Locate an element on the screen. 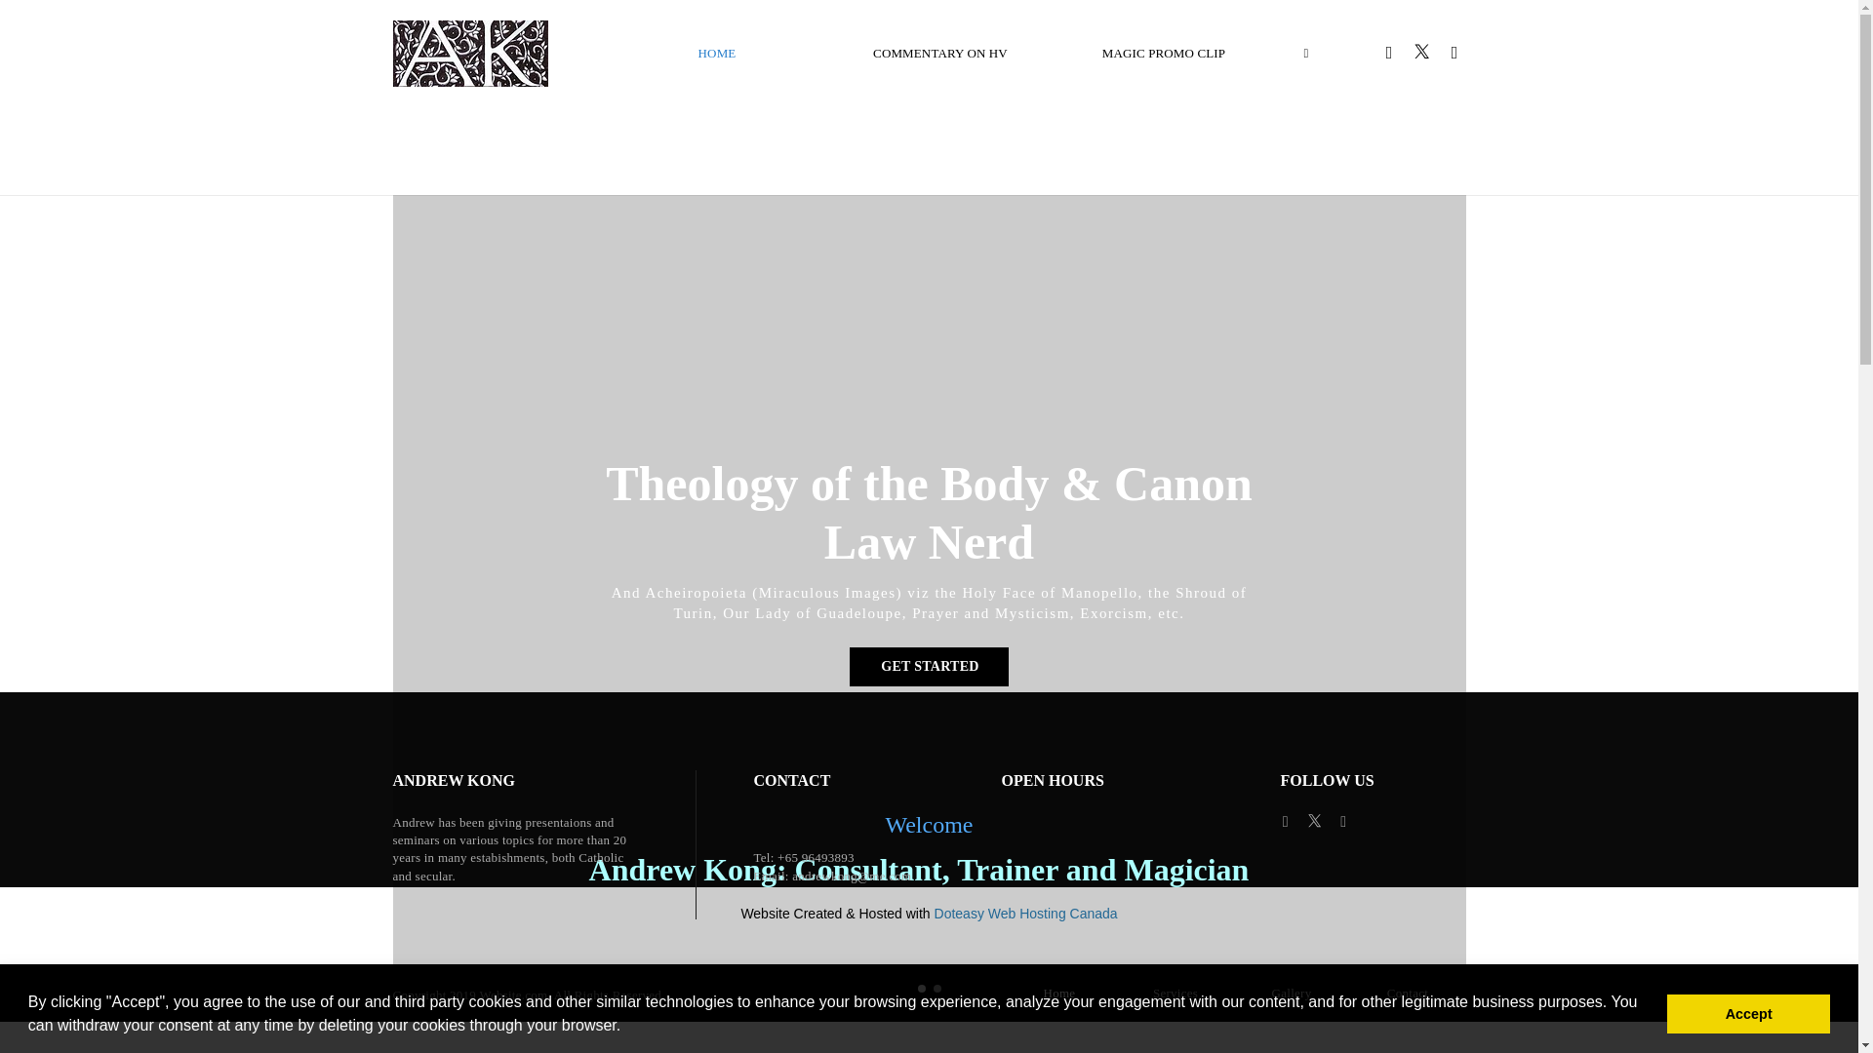 The height and width of the screenshot is (1053, 1873). HOME is located at coordinates (716, 53).